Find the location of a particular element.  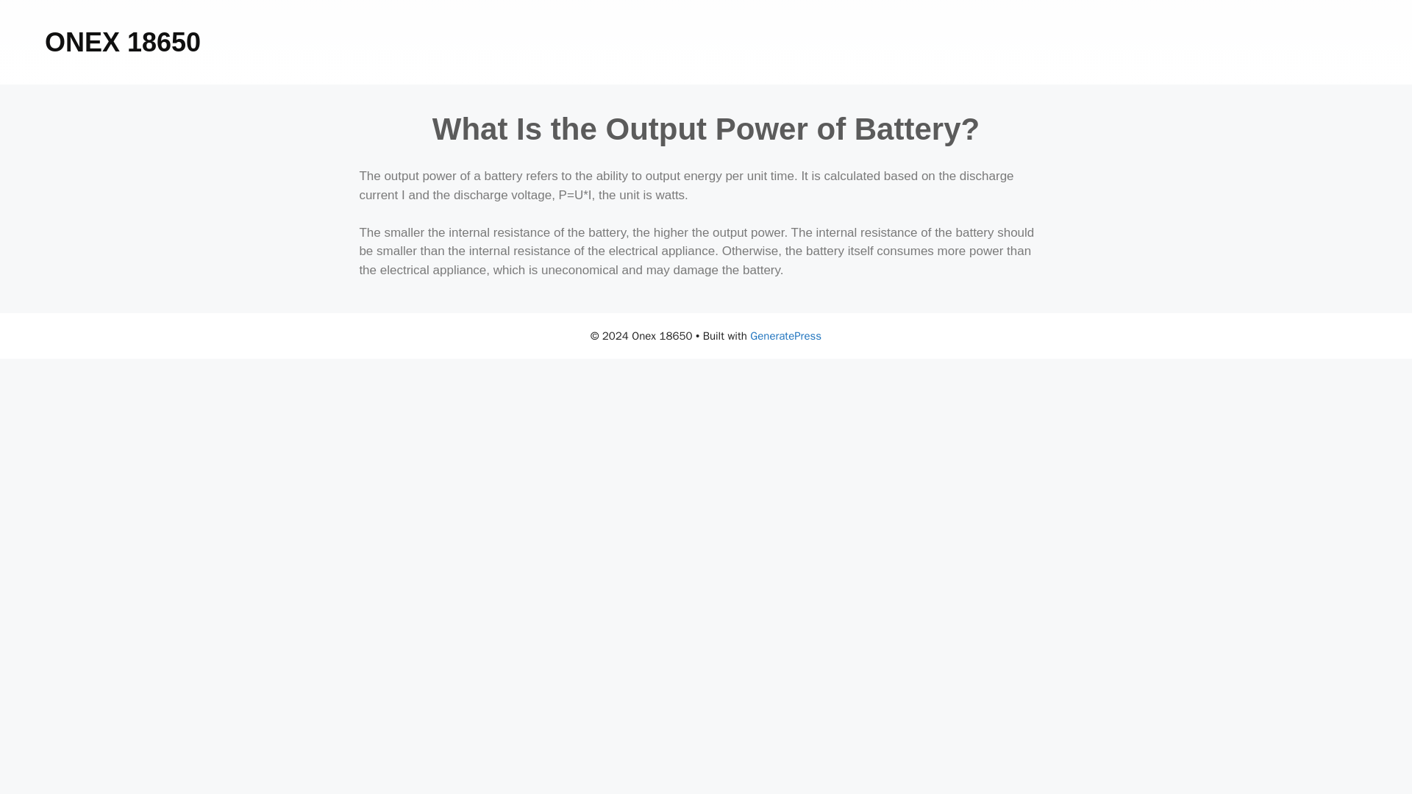

GeneratePress is located at coordinates (785, 335).